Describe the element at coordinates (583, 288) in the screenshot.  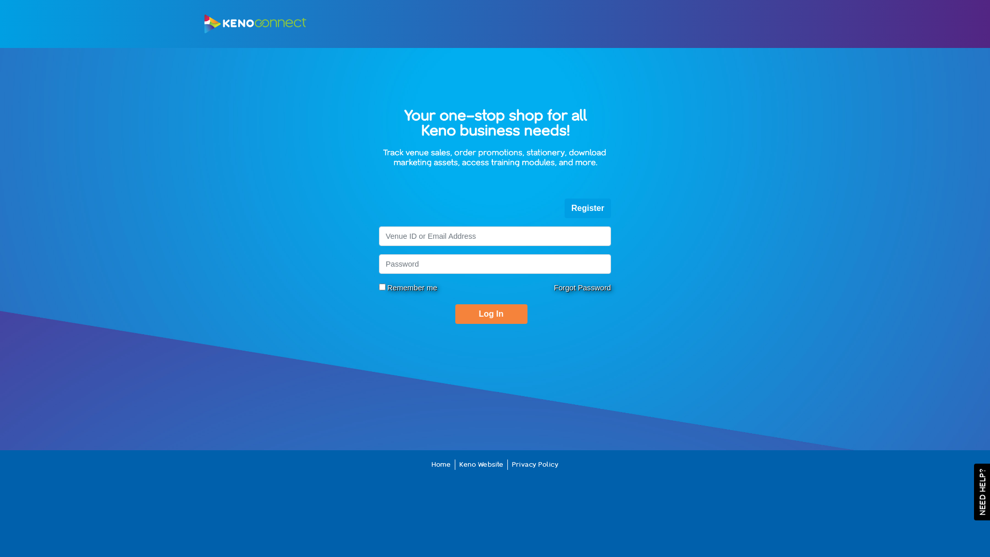
I see `Forgot Password` at that location.